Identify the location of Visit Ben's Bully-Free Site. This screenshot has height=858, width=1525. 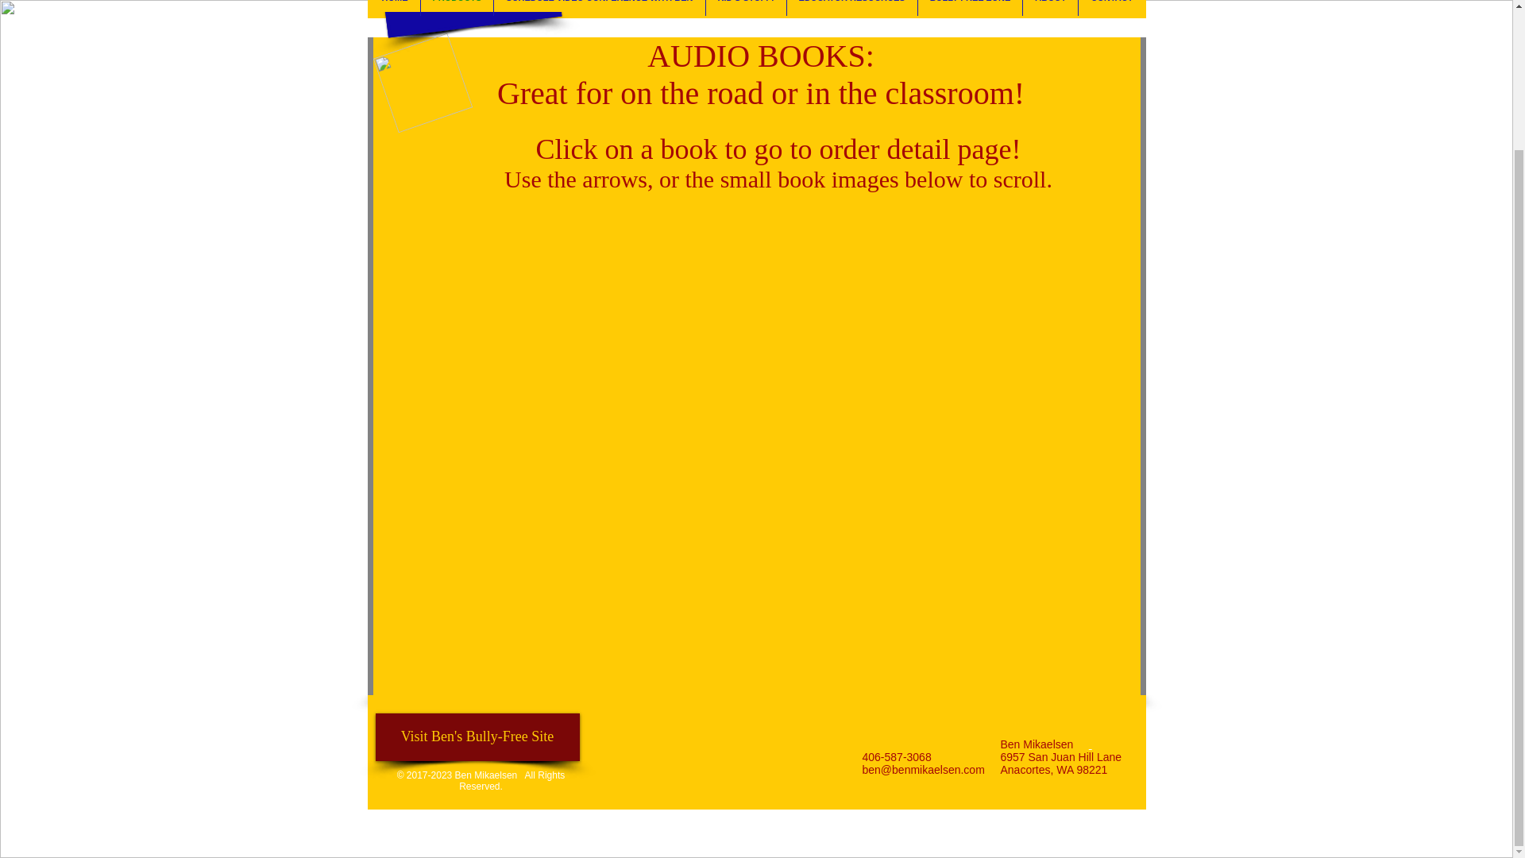
(477, 736).